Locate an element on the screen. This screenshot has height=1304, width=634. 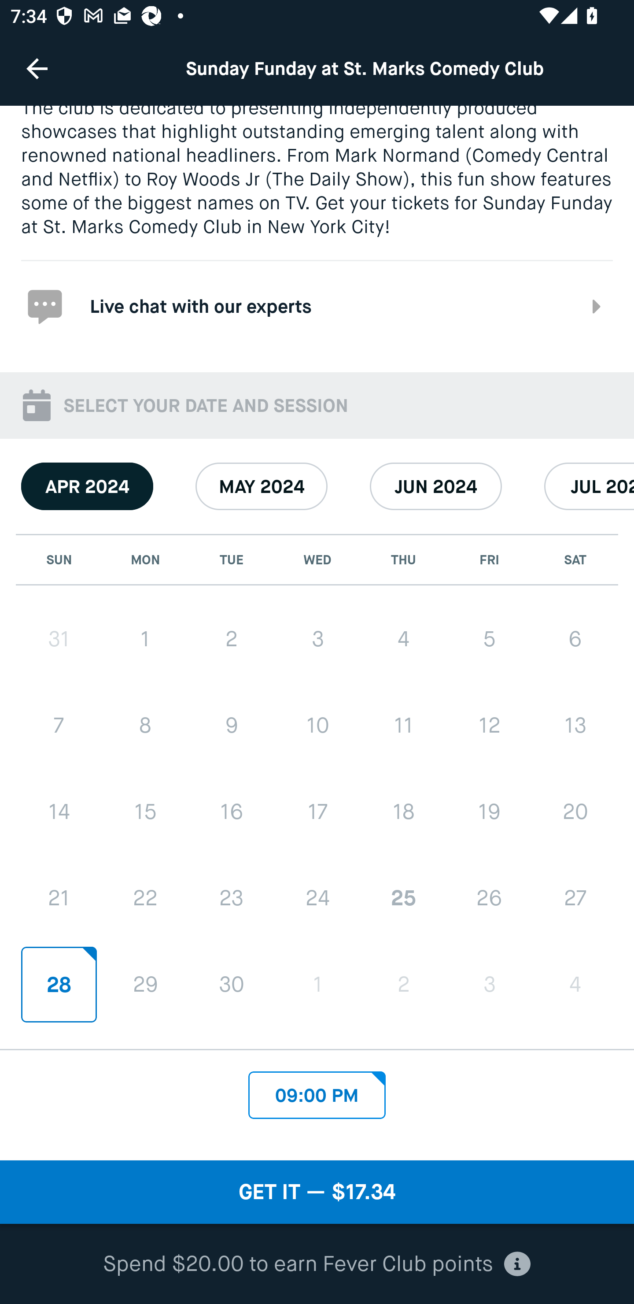
Navigate up is located at coordinates (37, 68).